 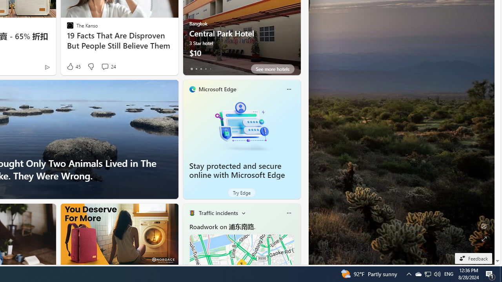 I want to click on Edit Background, so click(x=484, y=226).